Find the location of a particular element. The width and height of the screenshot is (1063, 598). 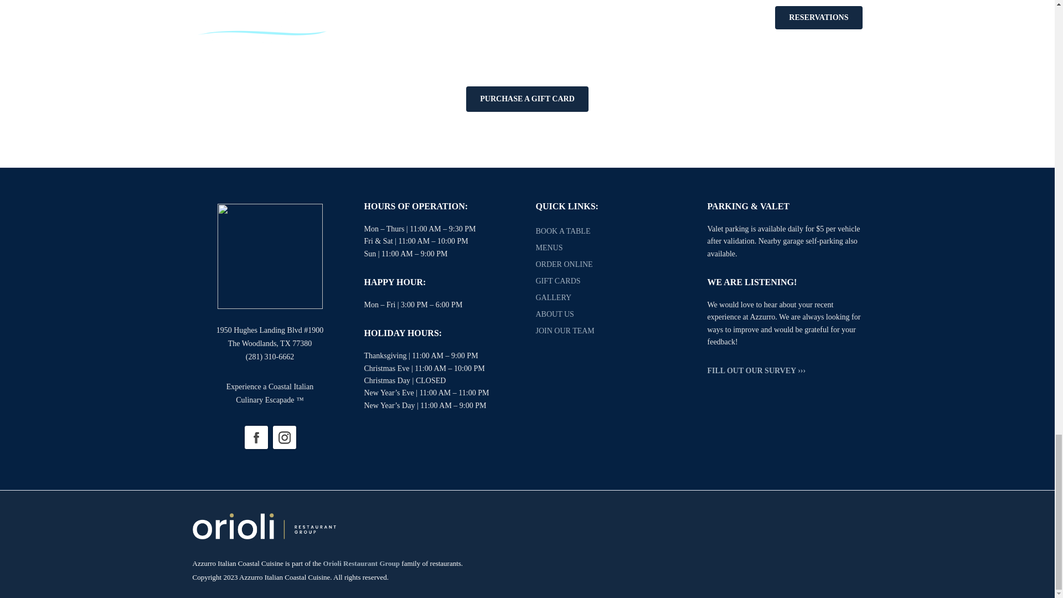

Orioli Restaurant Group is located at coordinates (361, 563).